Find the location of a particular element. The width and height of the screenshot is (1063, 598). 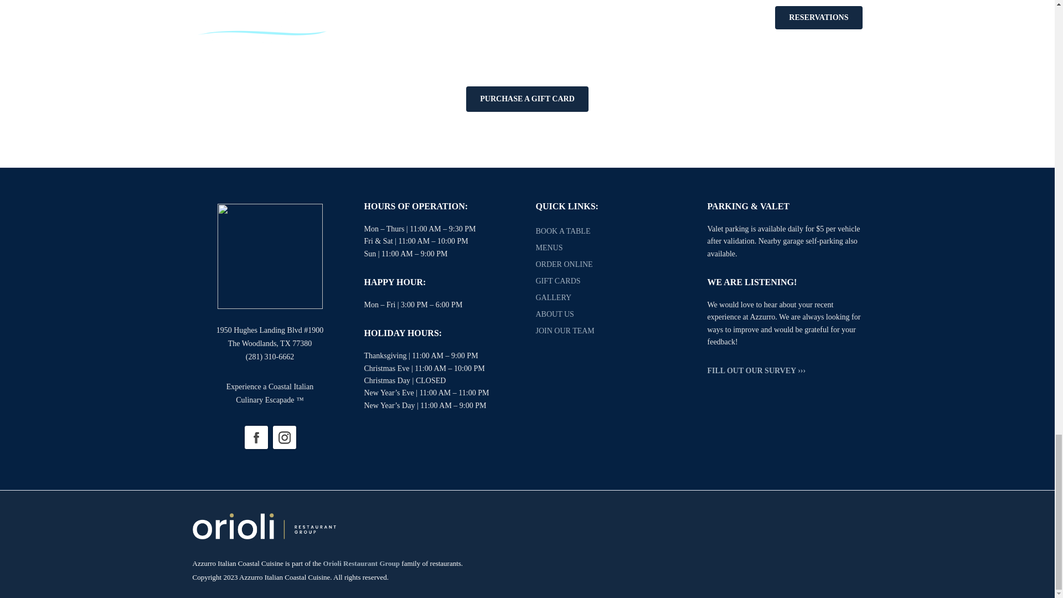

Orioli Restaurant Group is located at coordinates (361, 563).